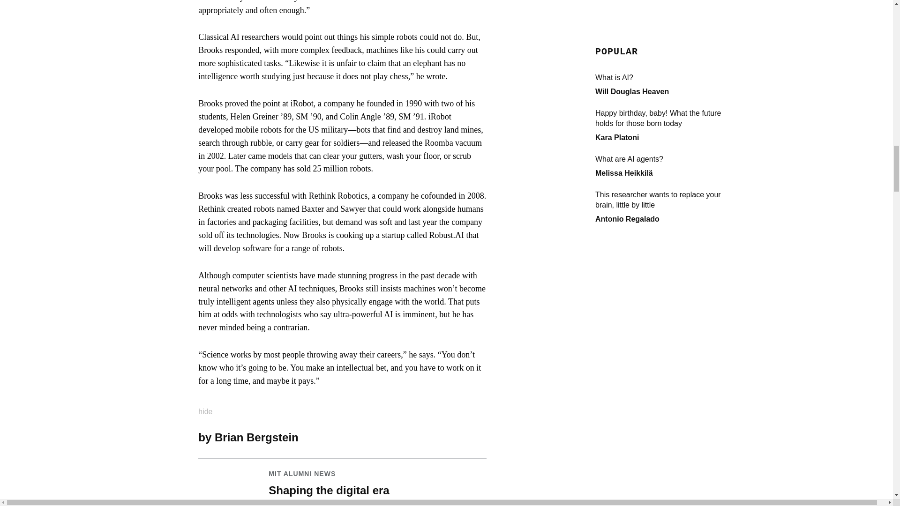  What do you see at coordinates (257, 438) in the screenshot?
I see `Brian Bergstein` at bounding box center [257, 438].